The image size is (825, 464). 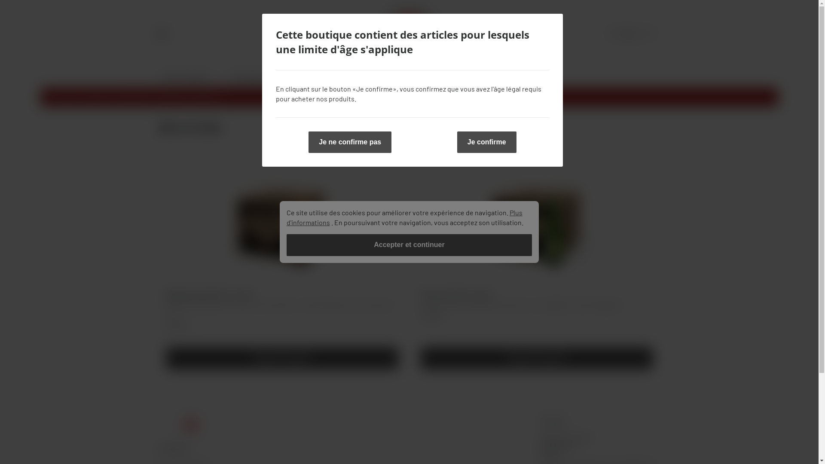 What do you see at coordinates (350, 142) in the screenshot?
I see `Je ne confirme pas` at bounding box center [350, 142].